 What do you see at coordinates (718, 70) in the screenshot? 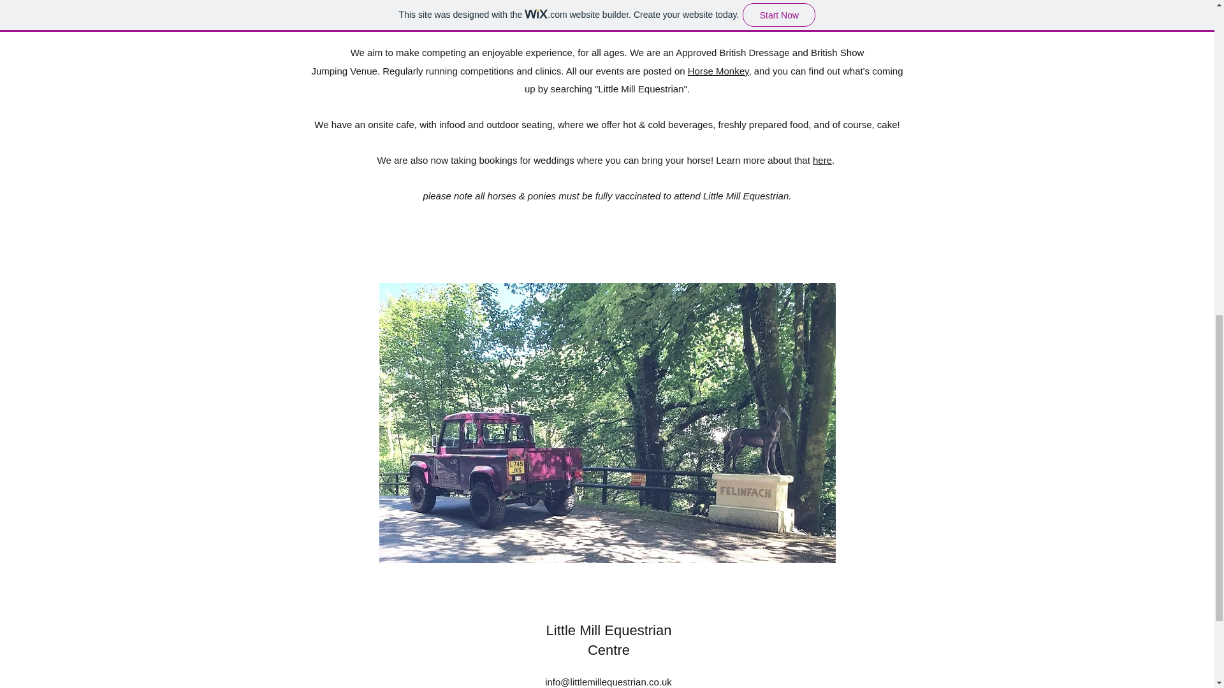
I see `Horse Monkey` at bounding box center [718, 70].